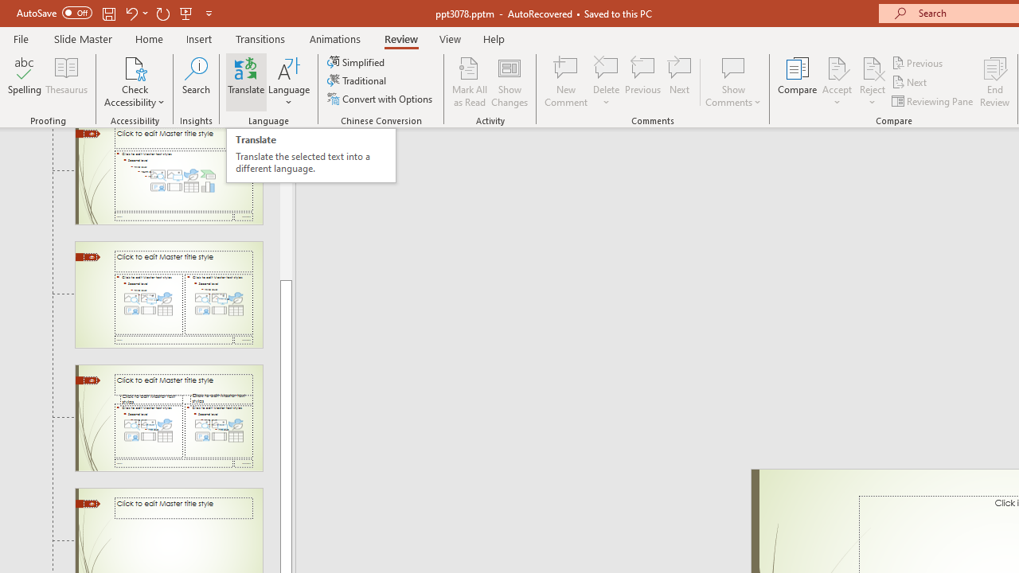  Describe the element at coordinates (607, 81) in the screenshot. I see `Delete` at that location.